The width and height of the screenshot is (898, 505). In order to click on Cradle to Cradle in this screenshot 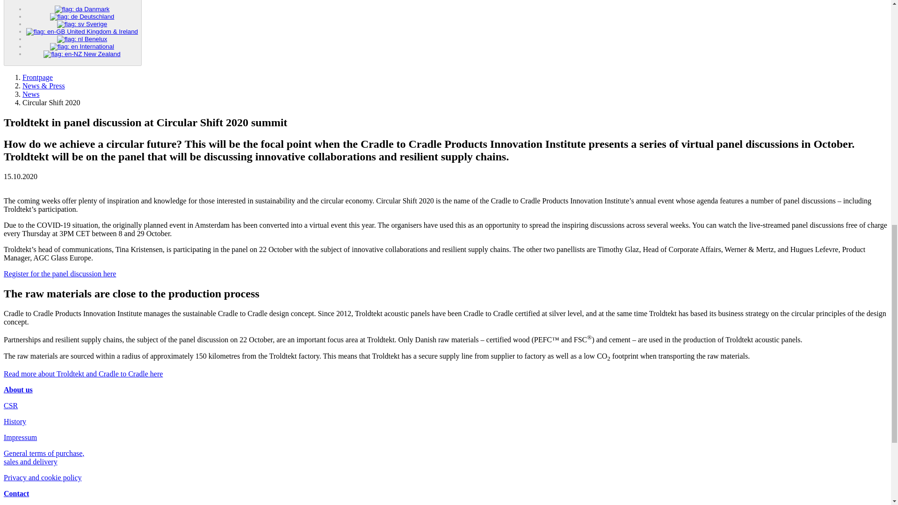, I will do `click(83, 373)`.